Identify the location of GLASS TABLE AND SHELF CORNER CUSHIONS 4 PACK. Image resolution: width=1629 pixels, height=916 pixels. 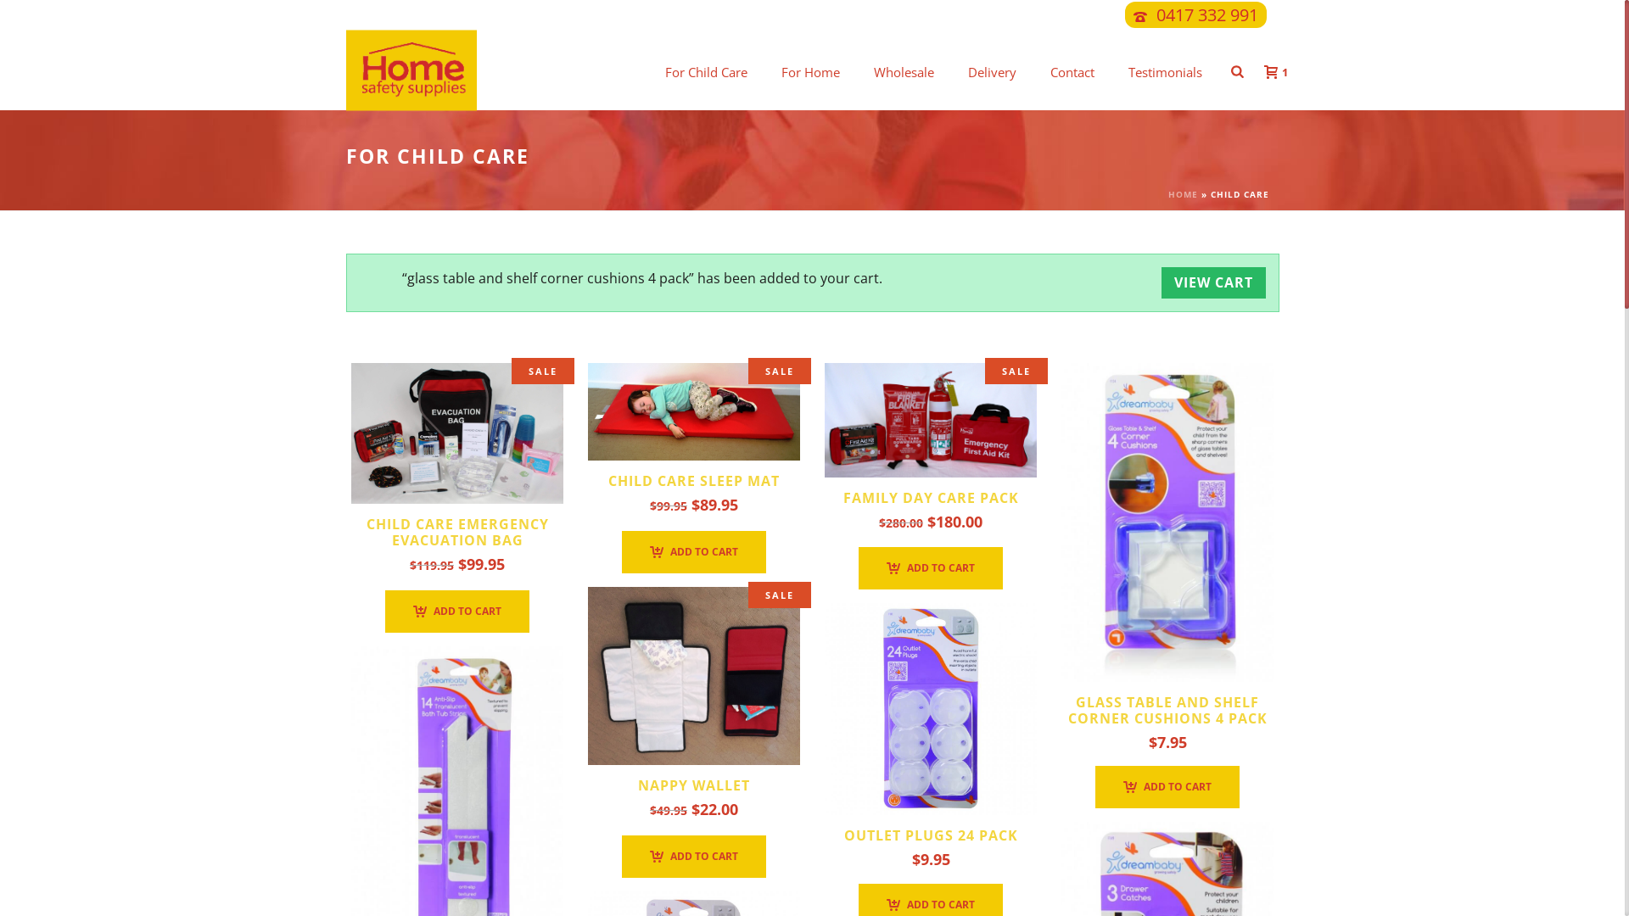
(1167, 711).